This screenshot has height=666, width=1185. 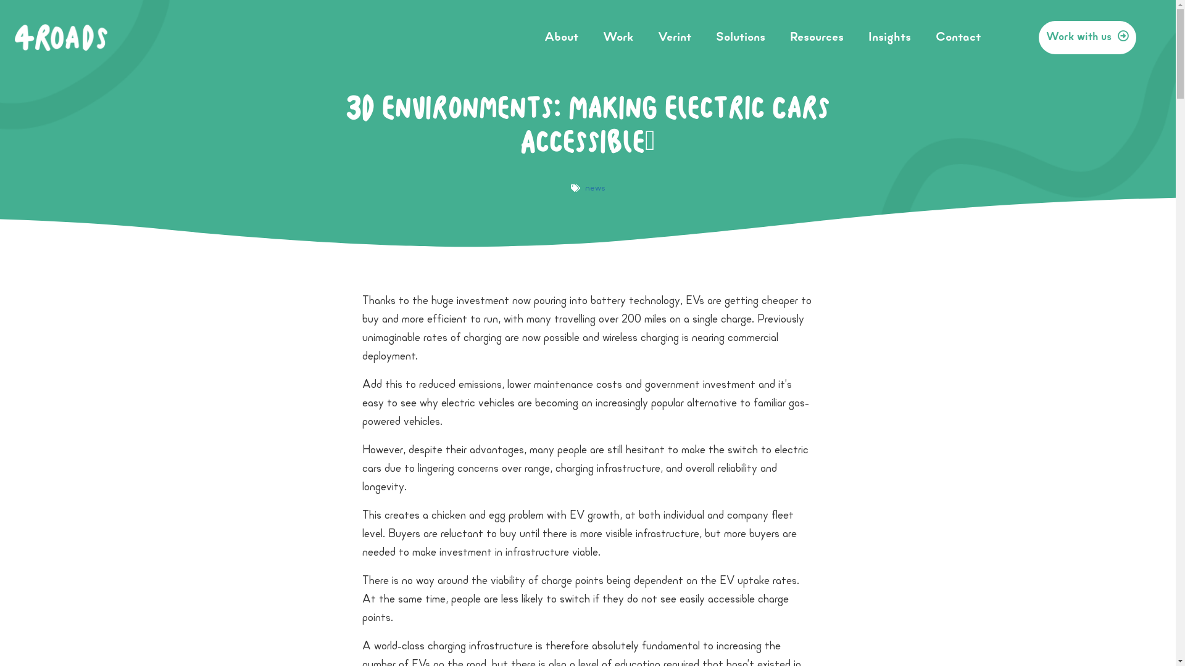 I want to click on Work, so click(x=618, y=38).